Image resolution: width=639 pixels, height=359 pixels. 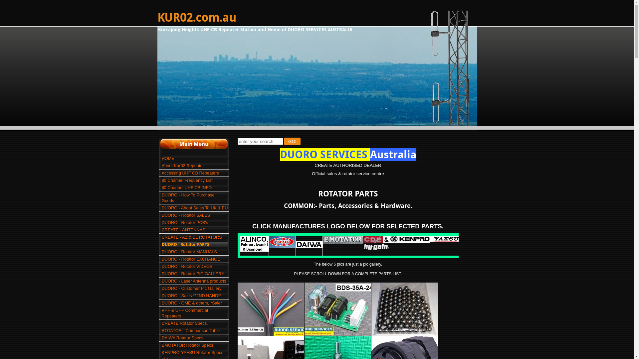 I want to click on DUORO - About Sales To UK & EU, so click(x=195, y=208).